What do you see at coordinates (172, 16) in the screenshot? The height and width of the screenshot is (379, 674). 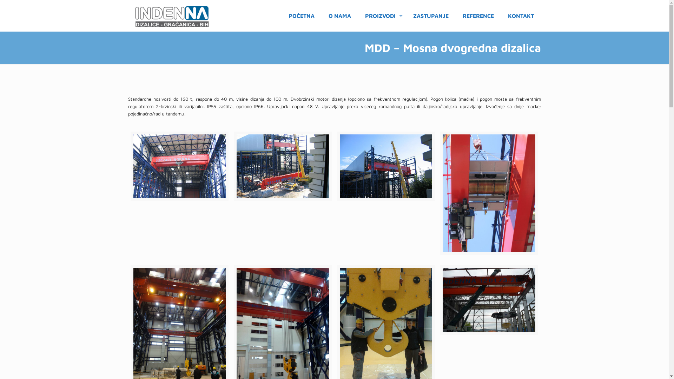 I see `Indenna dizalice d.o.o.` at bounding box center [172, 16].